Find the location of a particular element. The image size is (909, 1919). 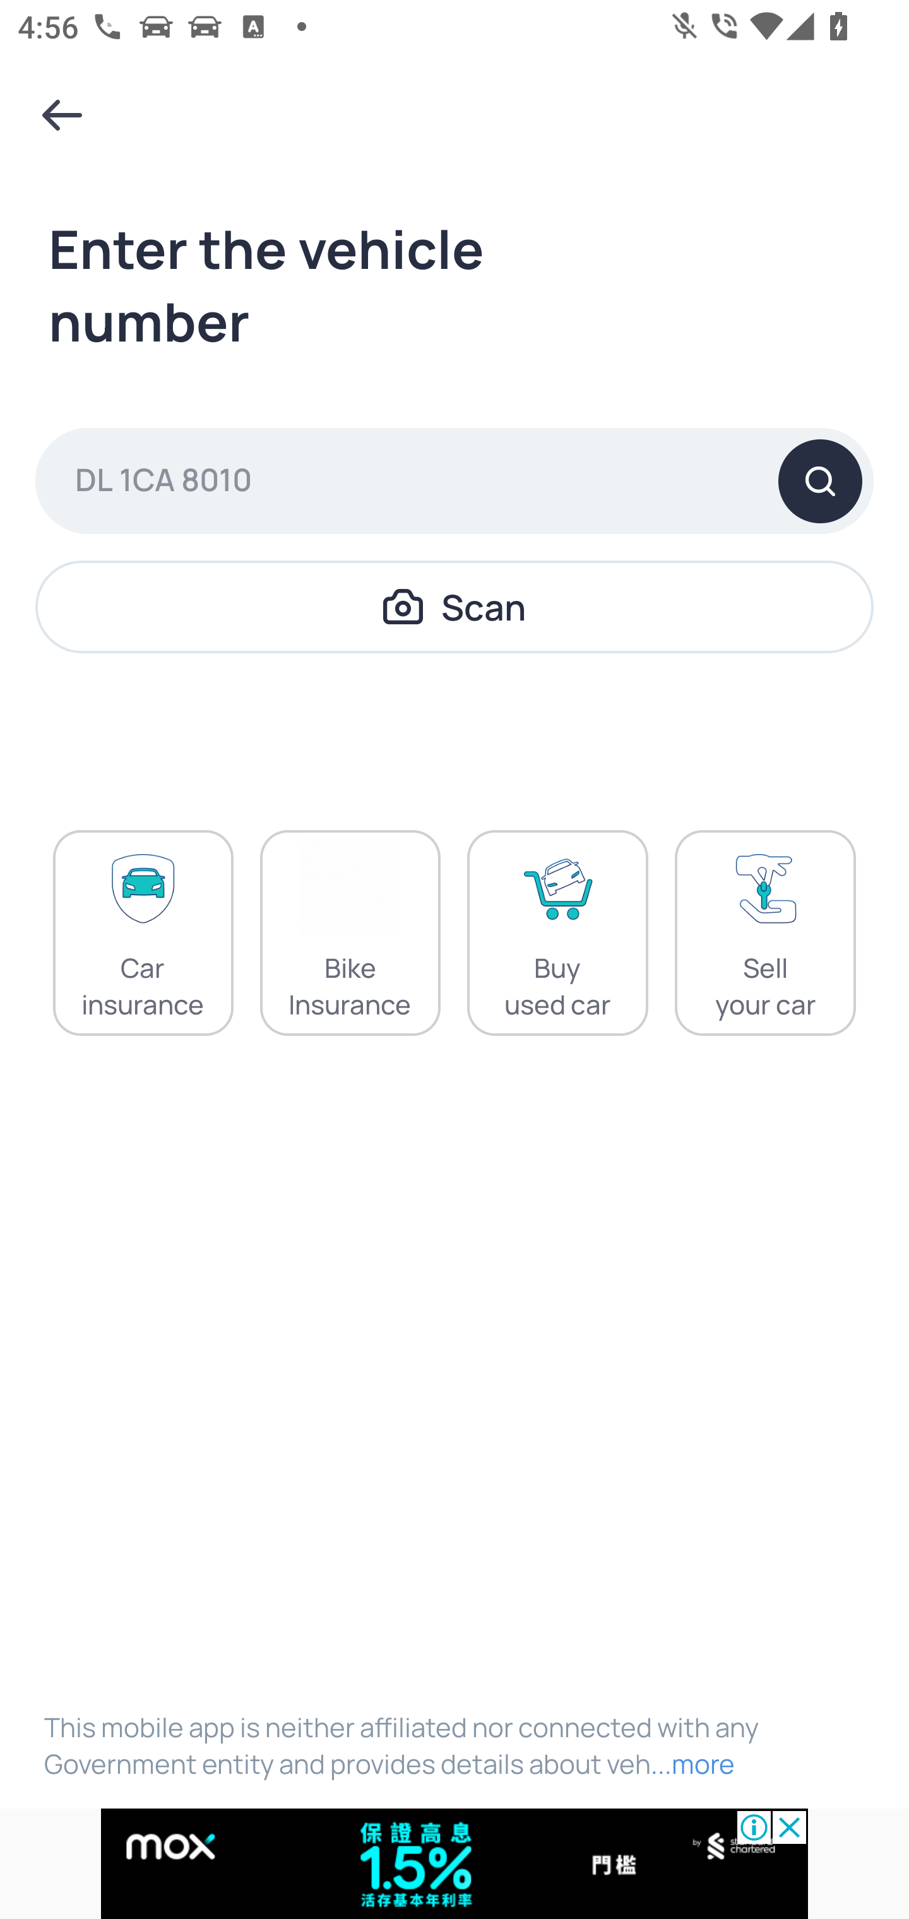

Bike
Insurance is located at coordinates (350, 933).